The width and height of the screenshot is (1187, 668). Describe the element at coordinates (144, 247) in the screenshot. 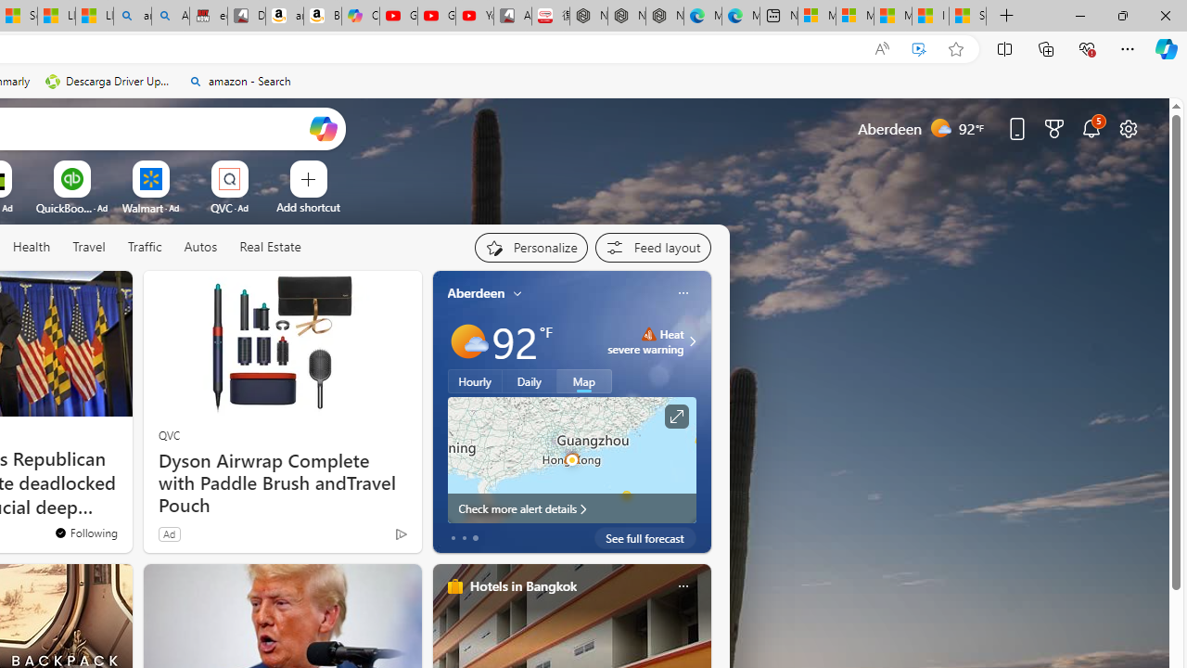

I see `Traffic` at that location.